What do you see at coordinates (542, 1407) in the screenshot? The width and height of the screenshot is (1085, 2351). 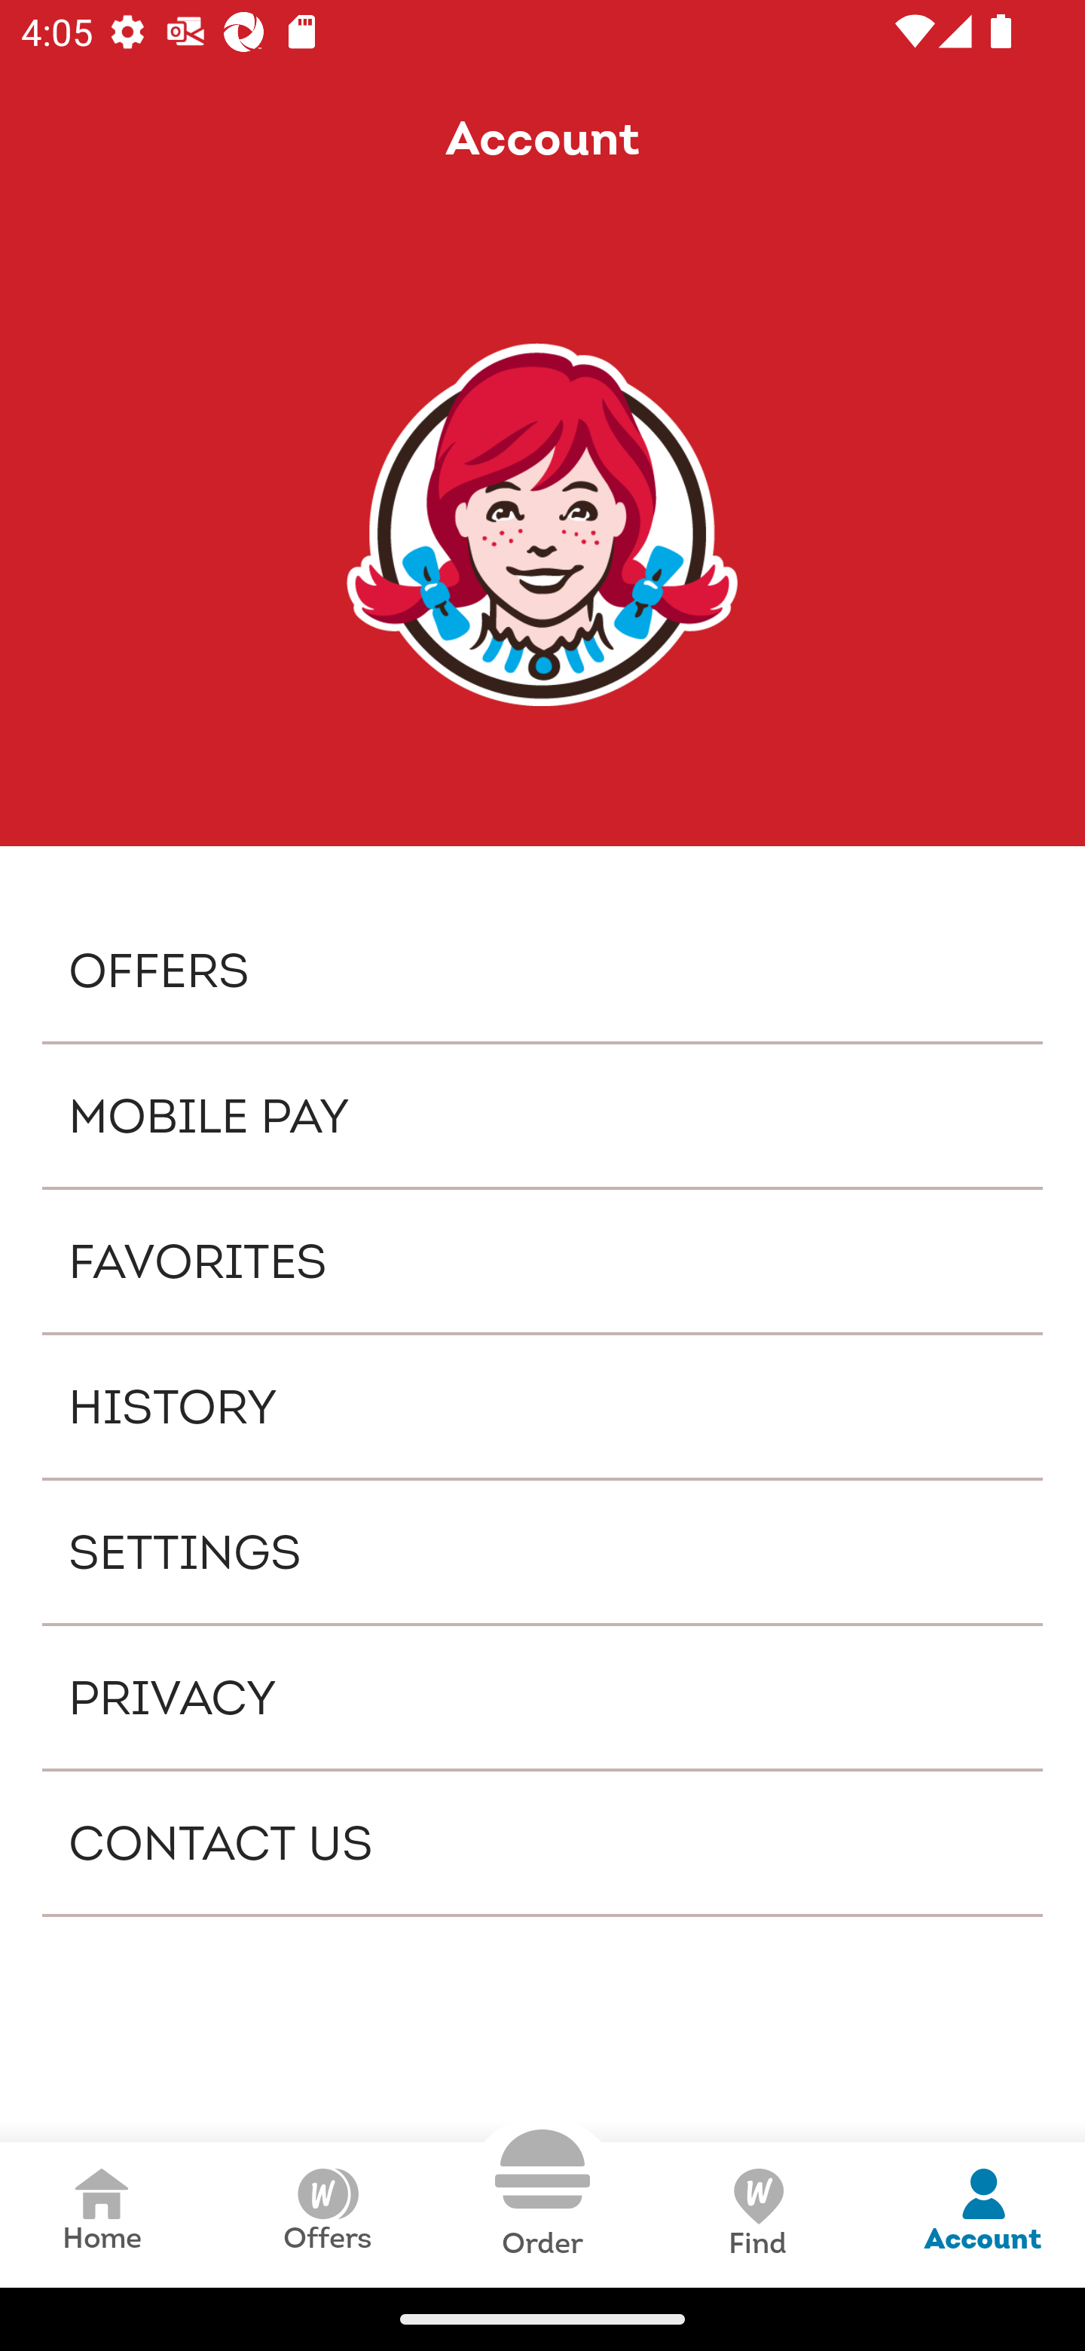 I see `HISTORY History,5 of 8` at bounding box center [542, 1407].